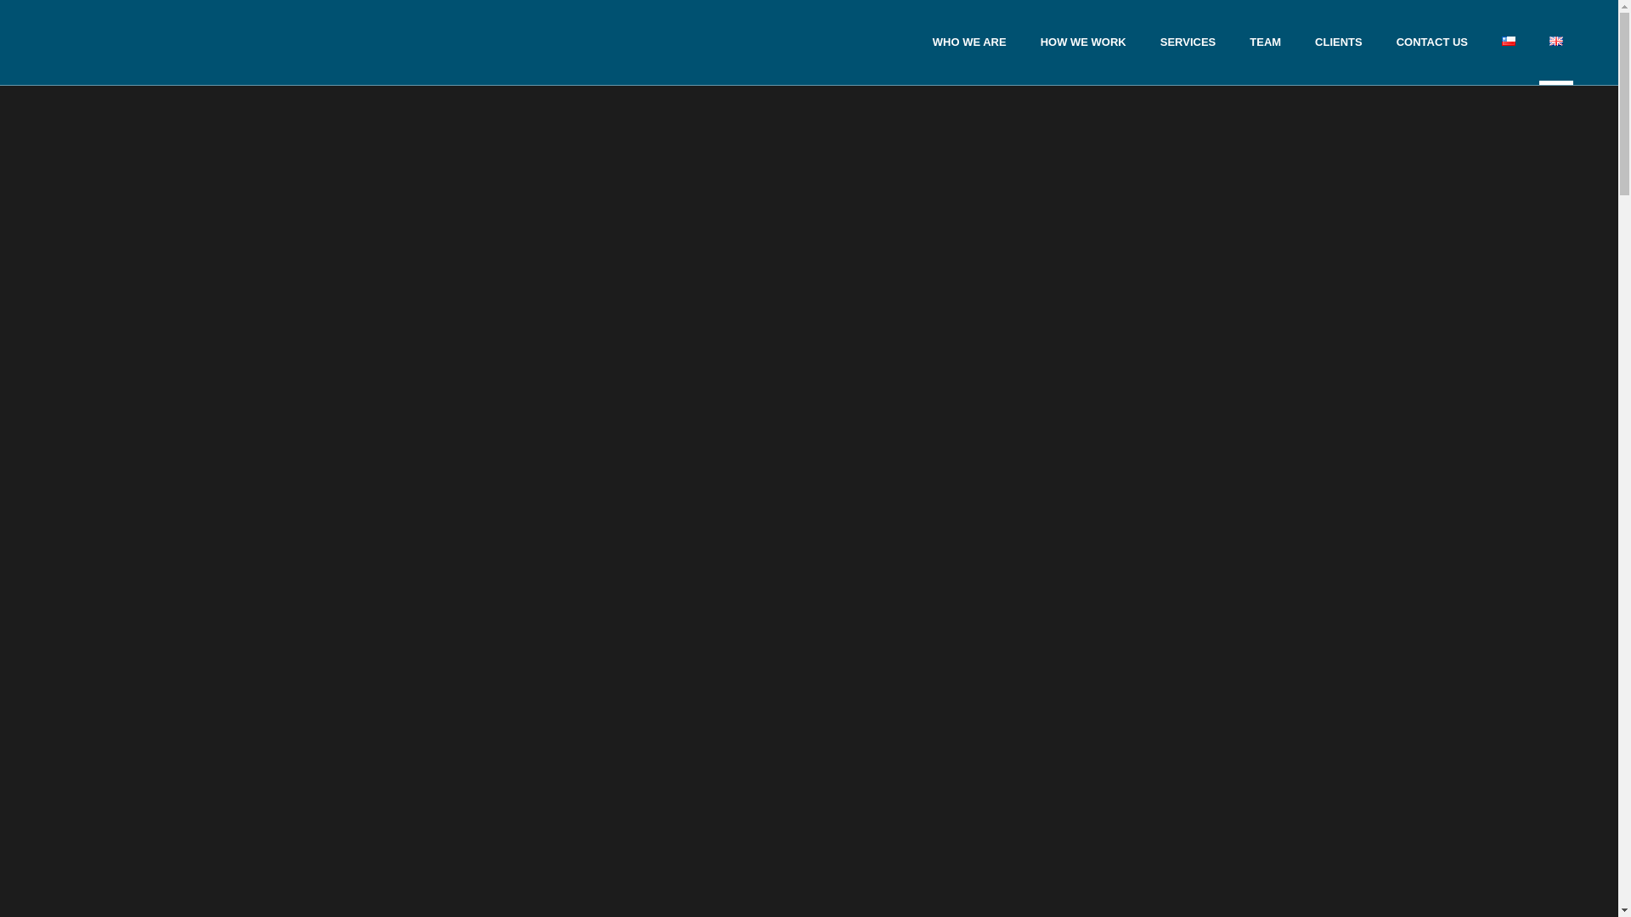  Describe the element at coordinates (1084, 42) in the screenshot. I see `HOW WE WORK` at that location.